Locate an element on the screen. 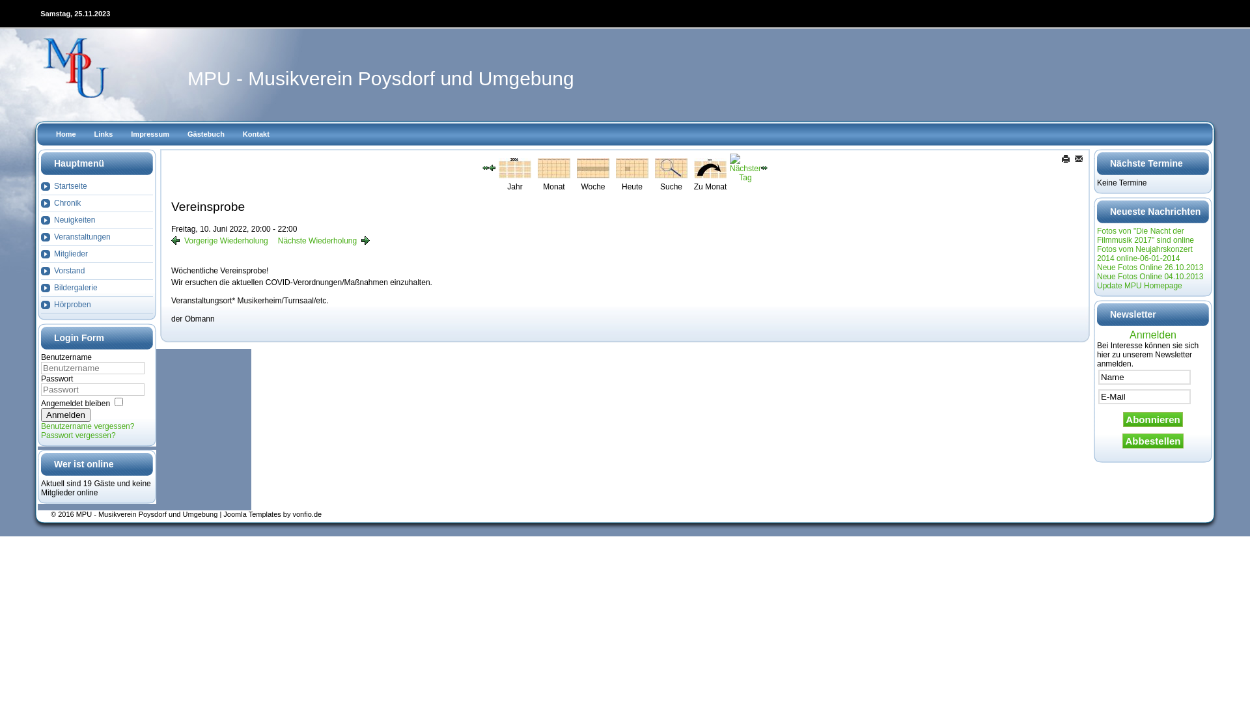 The width and height of the screenshot is (1250, 703). Jahr is located at coordinates (515, 167).